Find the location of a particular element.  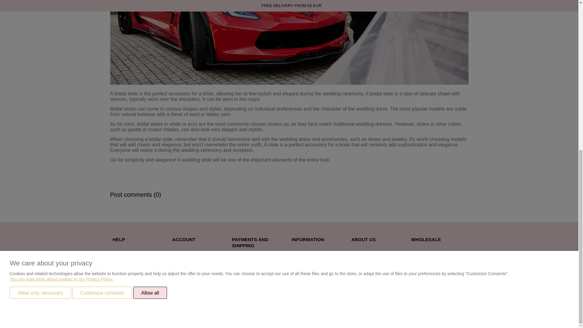

FAQ is located at coordinates (117, 253).